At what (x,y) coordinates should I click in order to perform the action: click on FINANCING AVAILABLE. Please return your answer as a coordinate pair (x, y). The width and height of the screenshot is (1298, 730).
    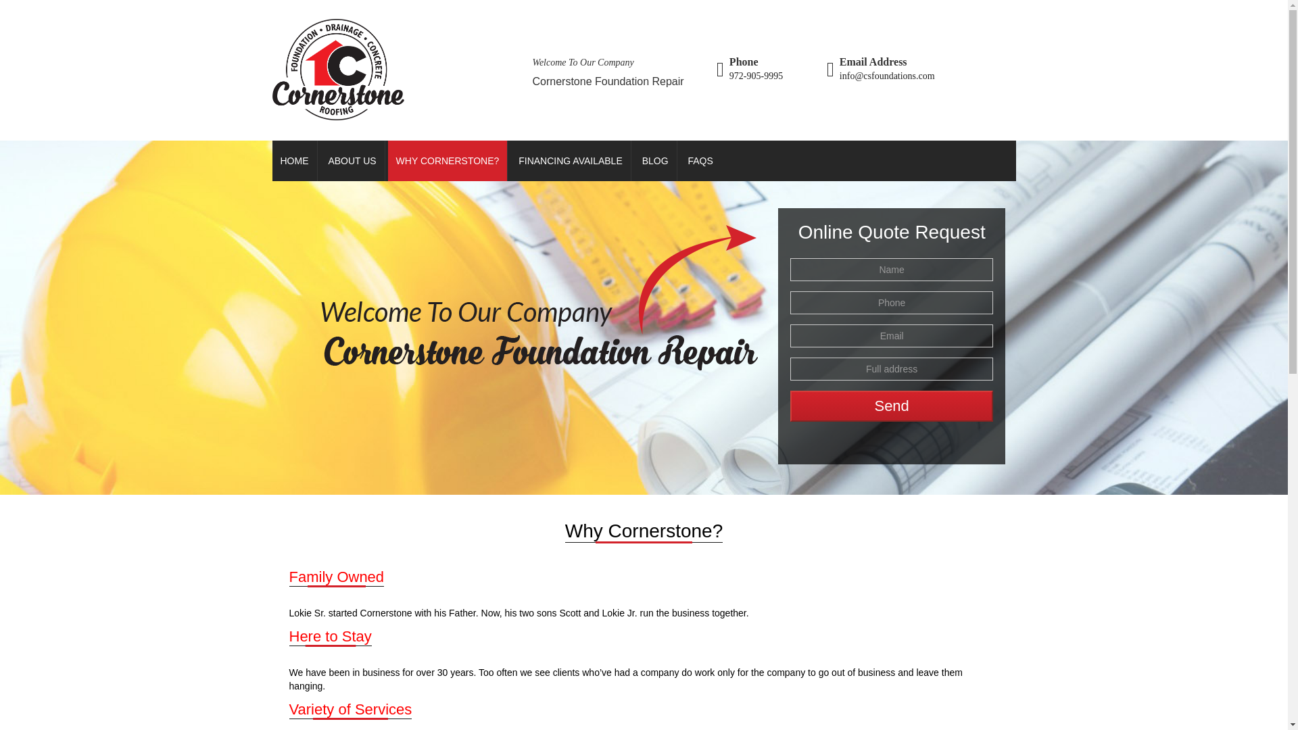
    Looking at the image, I should click on (571, 161).